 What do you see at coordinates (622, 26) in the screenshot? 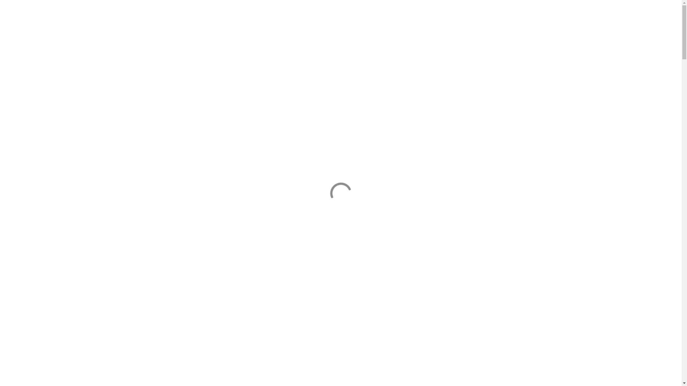
I see `About` at bounding box center [622, 26].